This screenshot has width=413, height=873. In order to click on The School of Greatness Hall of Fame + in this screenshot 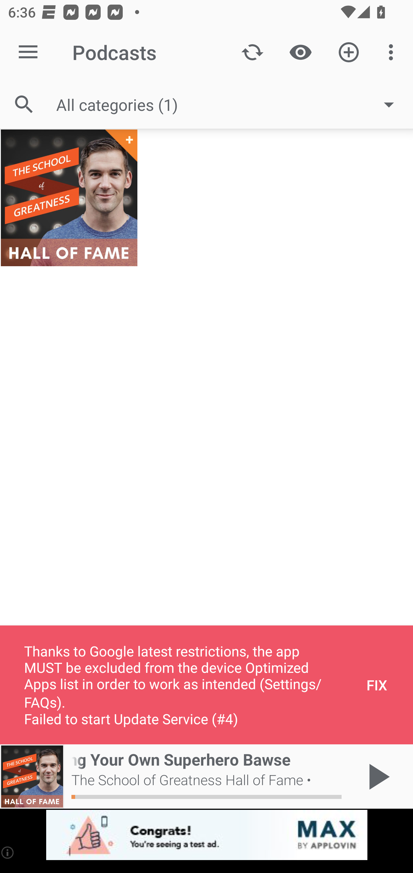, I will do `click(69, 198)`.